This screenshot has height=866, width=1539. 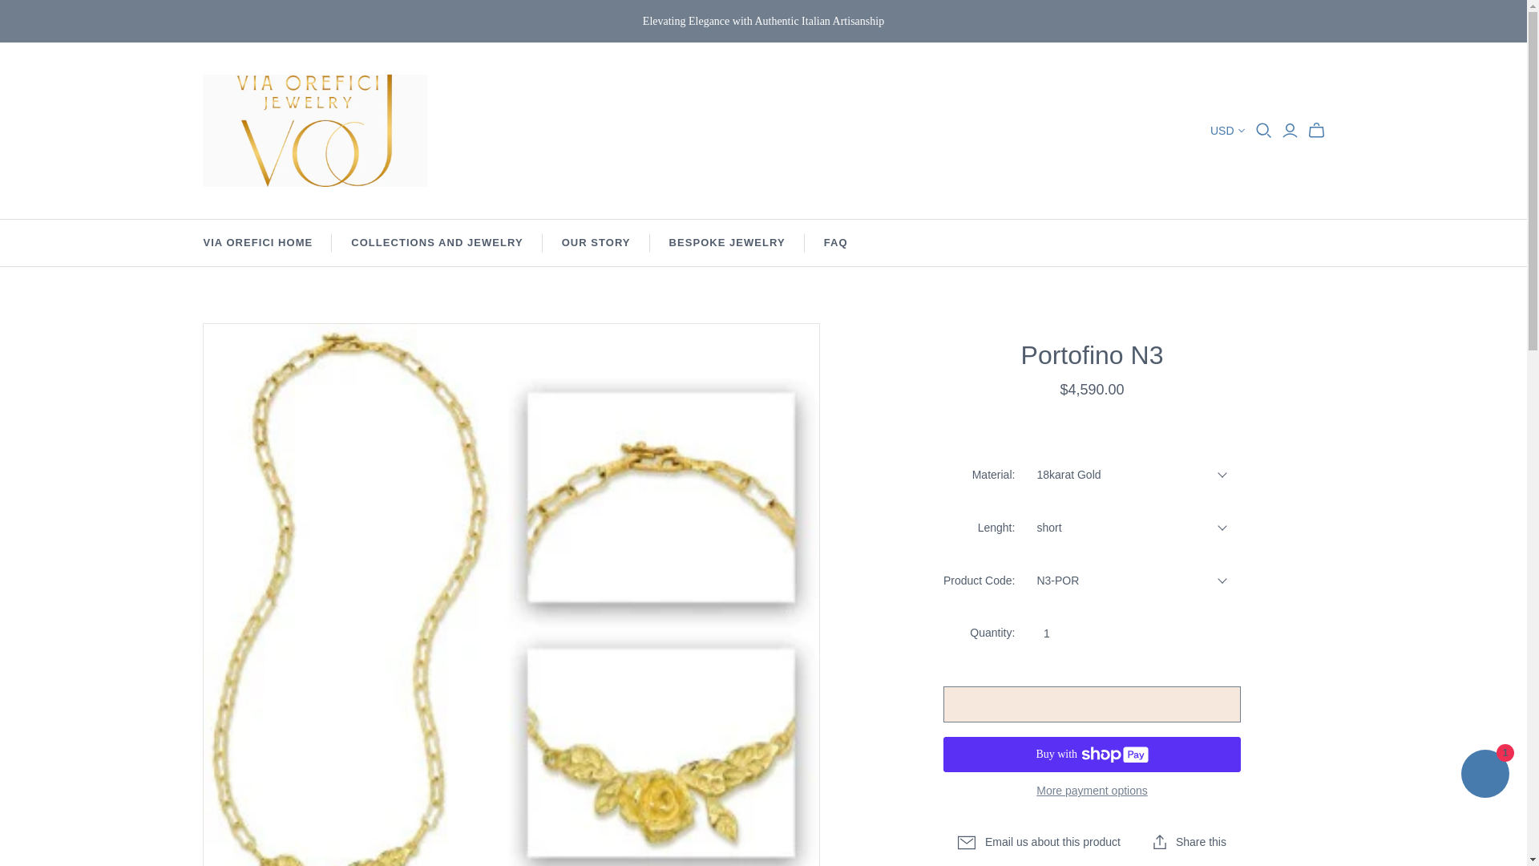 What do you see at coordinates (727, 242) in the screenshot?
I see `BESPOKE JEWELRY` at bounding box center [727, 242].